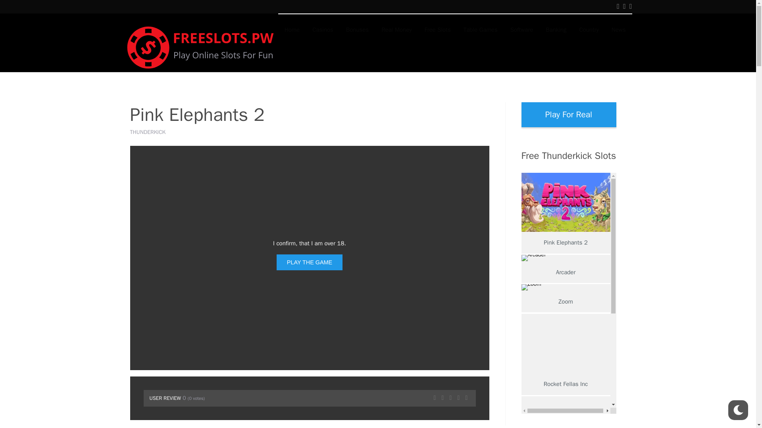 Image resolution: width=762 pixels, height=428 pixels. Describe the element at coordinates (480, 29) in the screenshot. I see `Table Games` at that location.